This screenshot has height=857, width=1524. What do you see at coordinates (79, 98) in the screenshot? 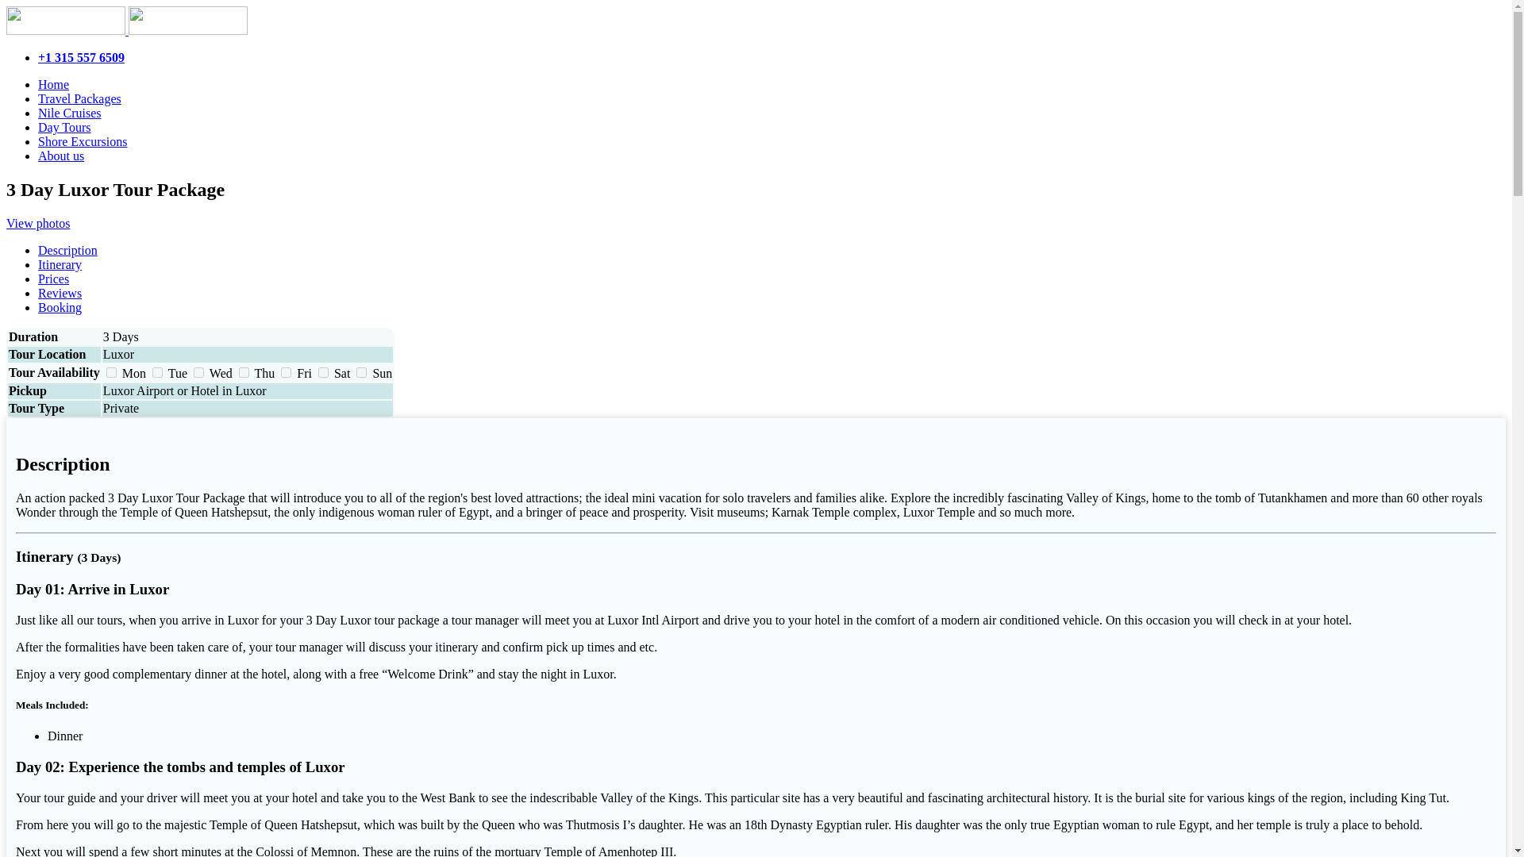
I see `Travel Packages` at bounding box center [79, 98].